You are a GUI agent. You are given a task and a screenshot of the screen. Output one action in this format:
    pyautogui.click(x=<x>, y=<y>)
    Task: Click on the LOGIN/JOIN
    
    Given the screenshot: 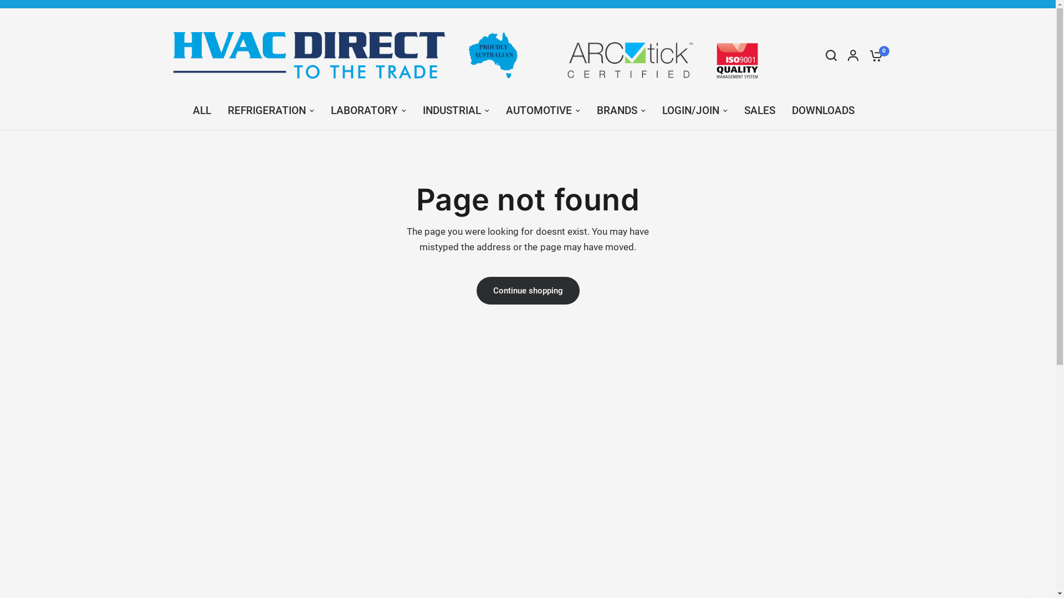 What is the action you would take?
    pyautogui.click(x=695, y=111)
    